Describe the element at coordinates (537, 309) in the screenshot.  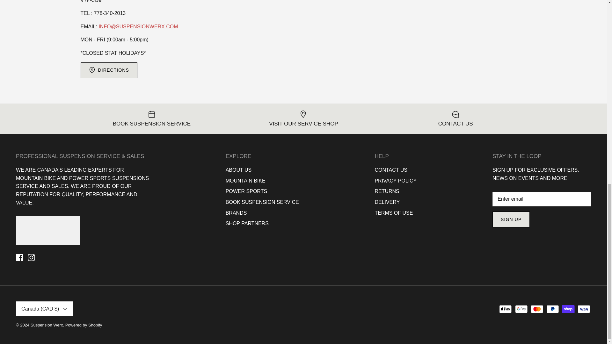
I see `Mastercard` at that location.